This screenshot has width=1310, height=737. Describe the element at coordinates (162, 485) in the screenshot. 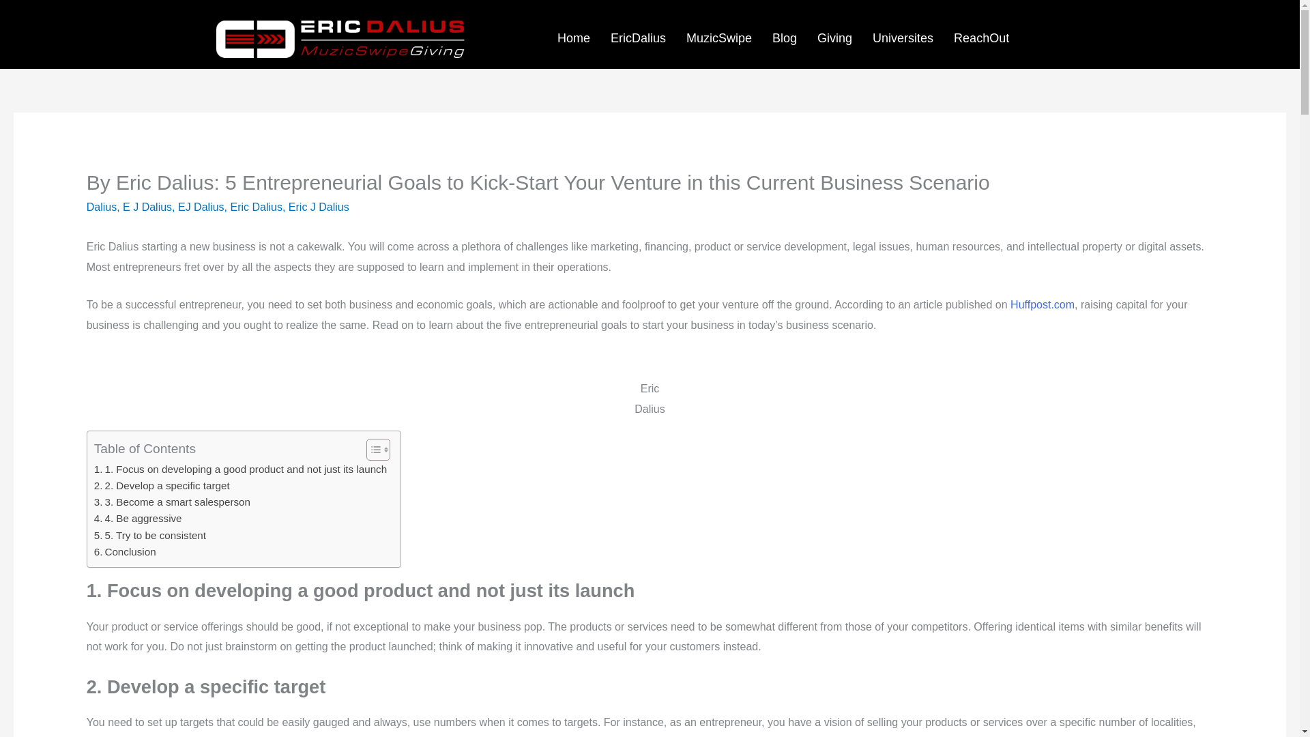

I see `2. Develop a specific target` at that location.